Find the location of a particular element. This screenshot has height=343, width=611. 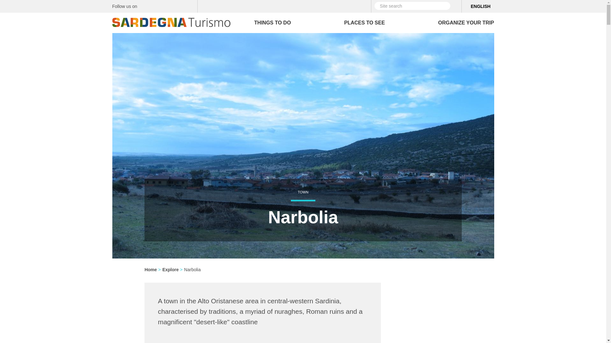

Applica is located at coordinates (455, 6).